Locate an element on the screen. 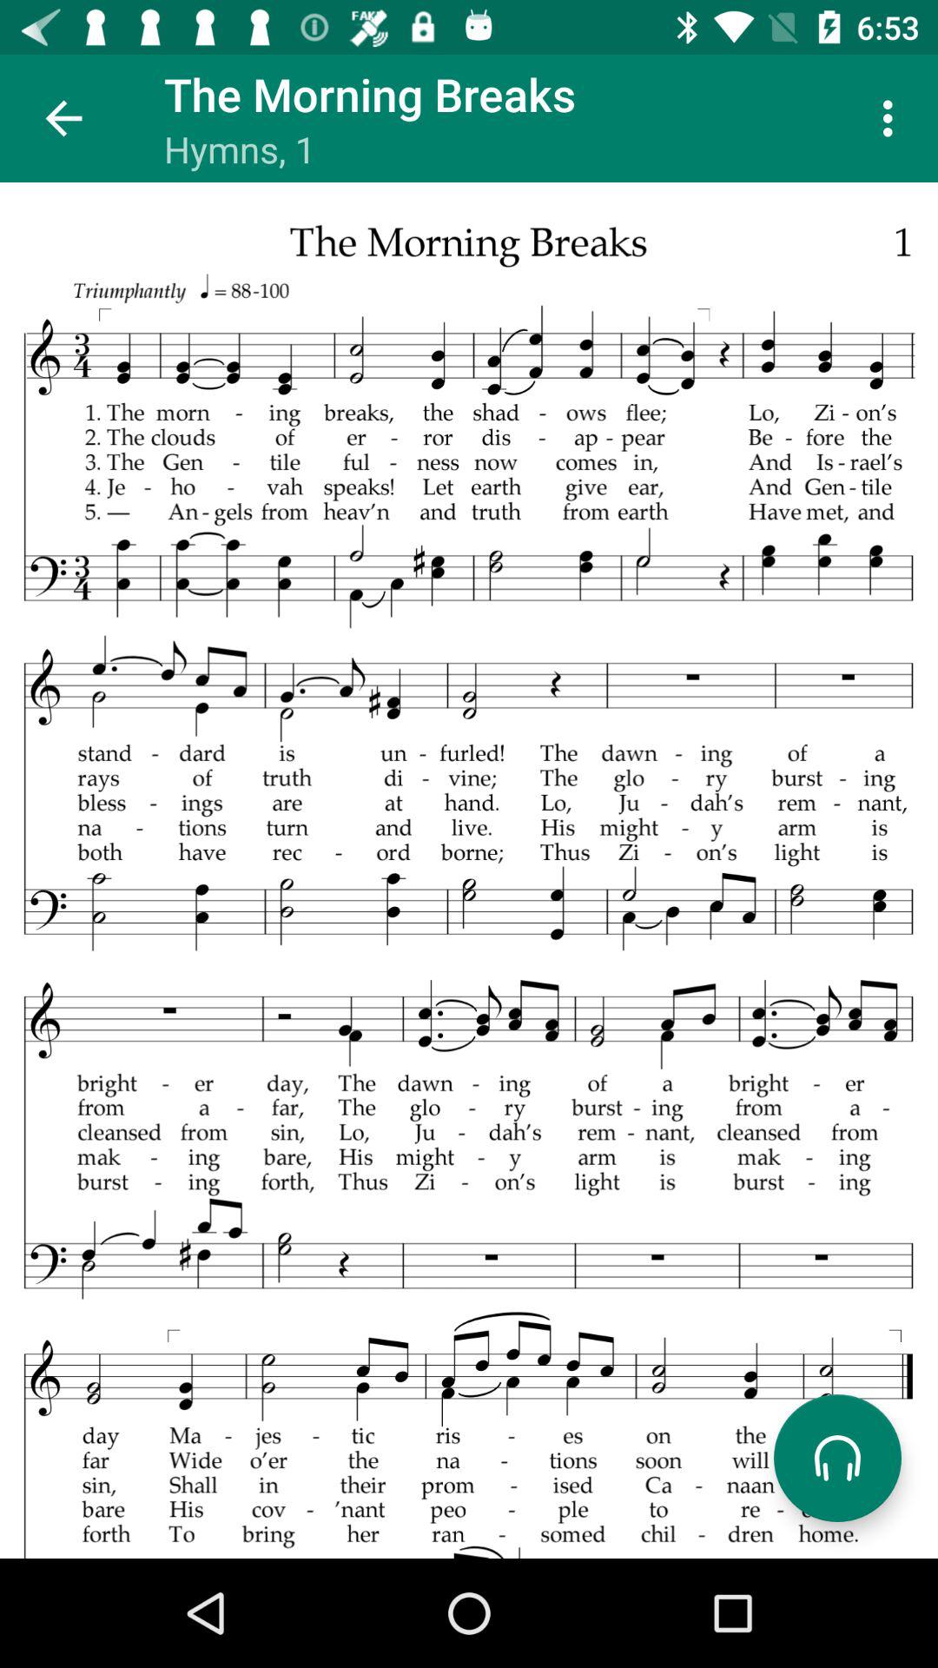 The width and height of the screenshot is (938, 1668). music notes is located at coordinates (469, 870).